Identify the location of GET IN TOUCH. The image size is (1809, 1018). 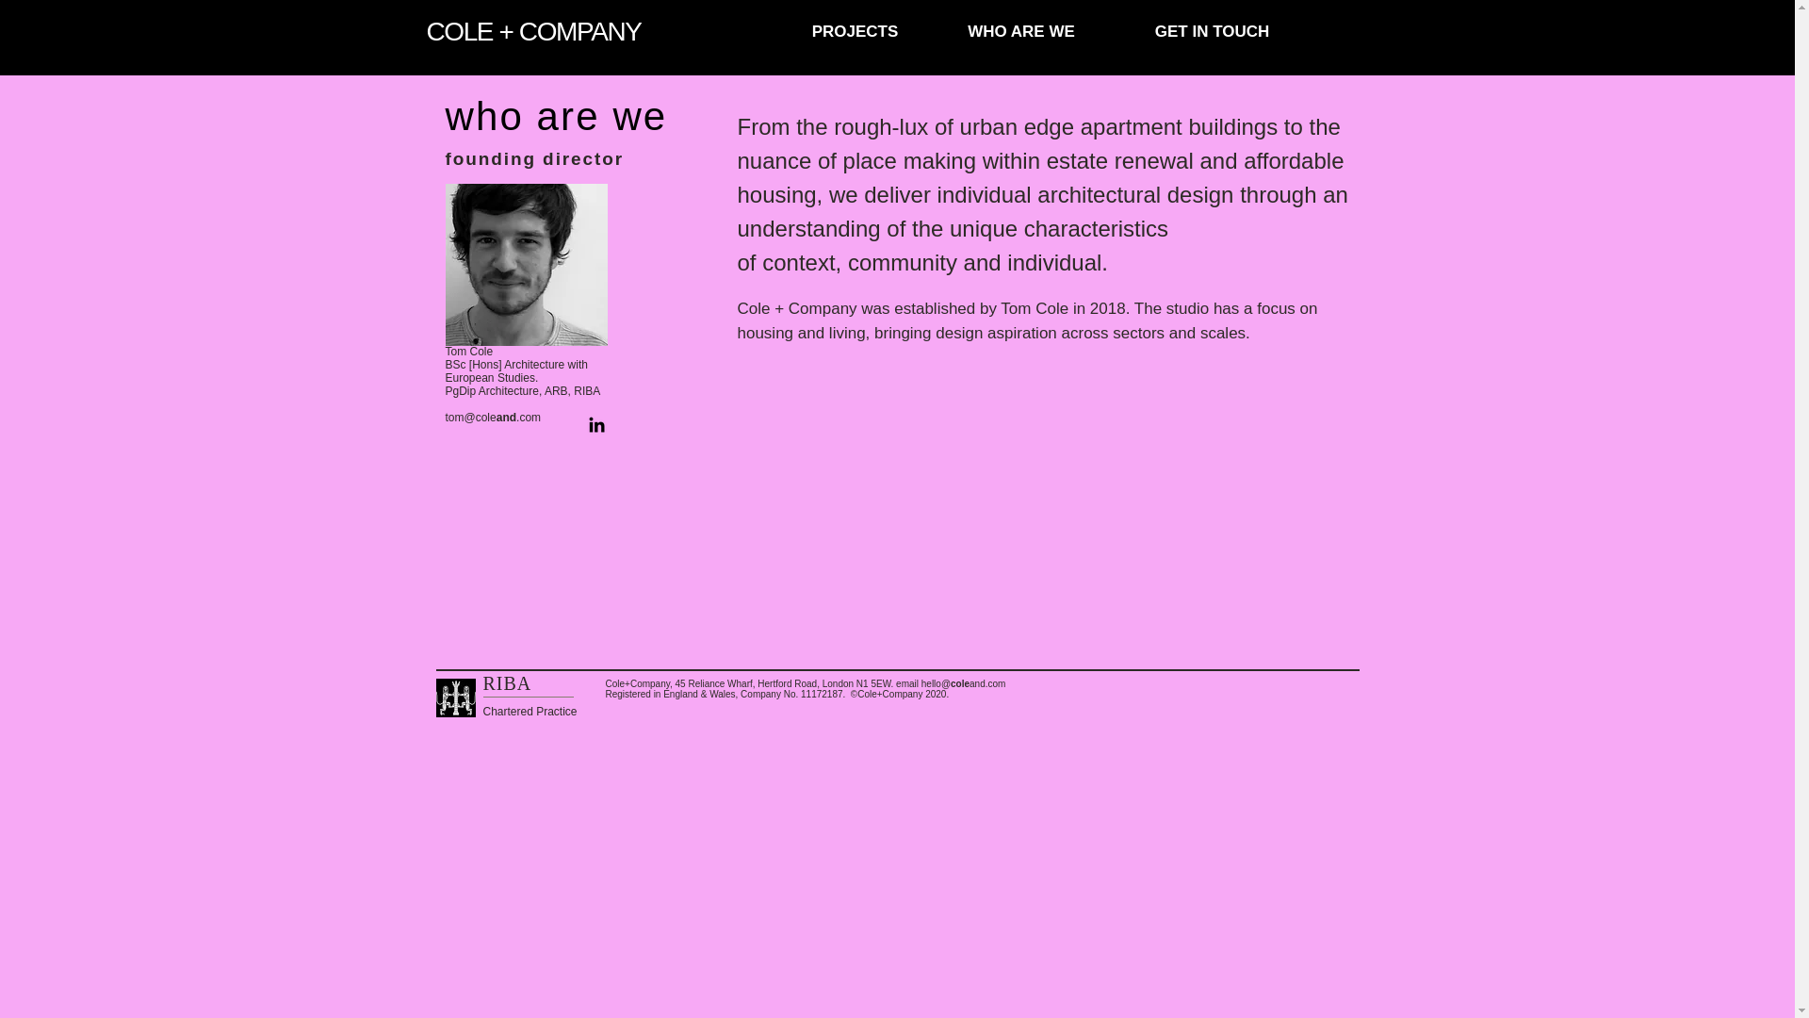
(1212, 32).